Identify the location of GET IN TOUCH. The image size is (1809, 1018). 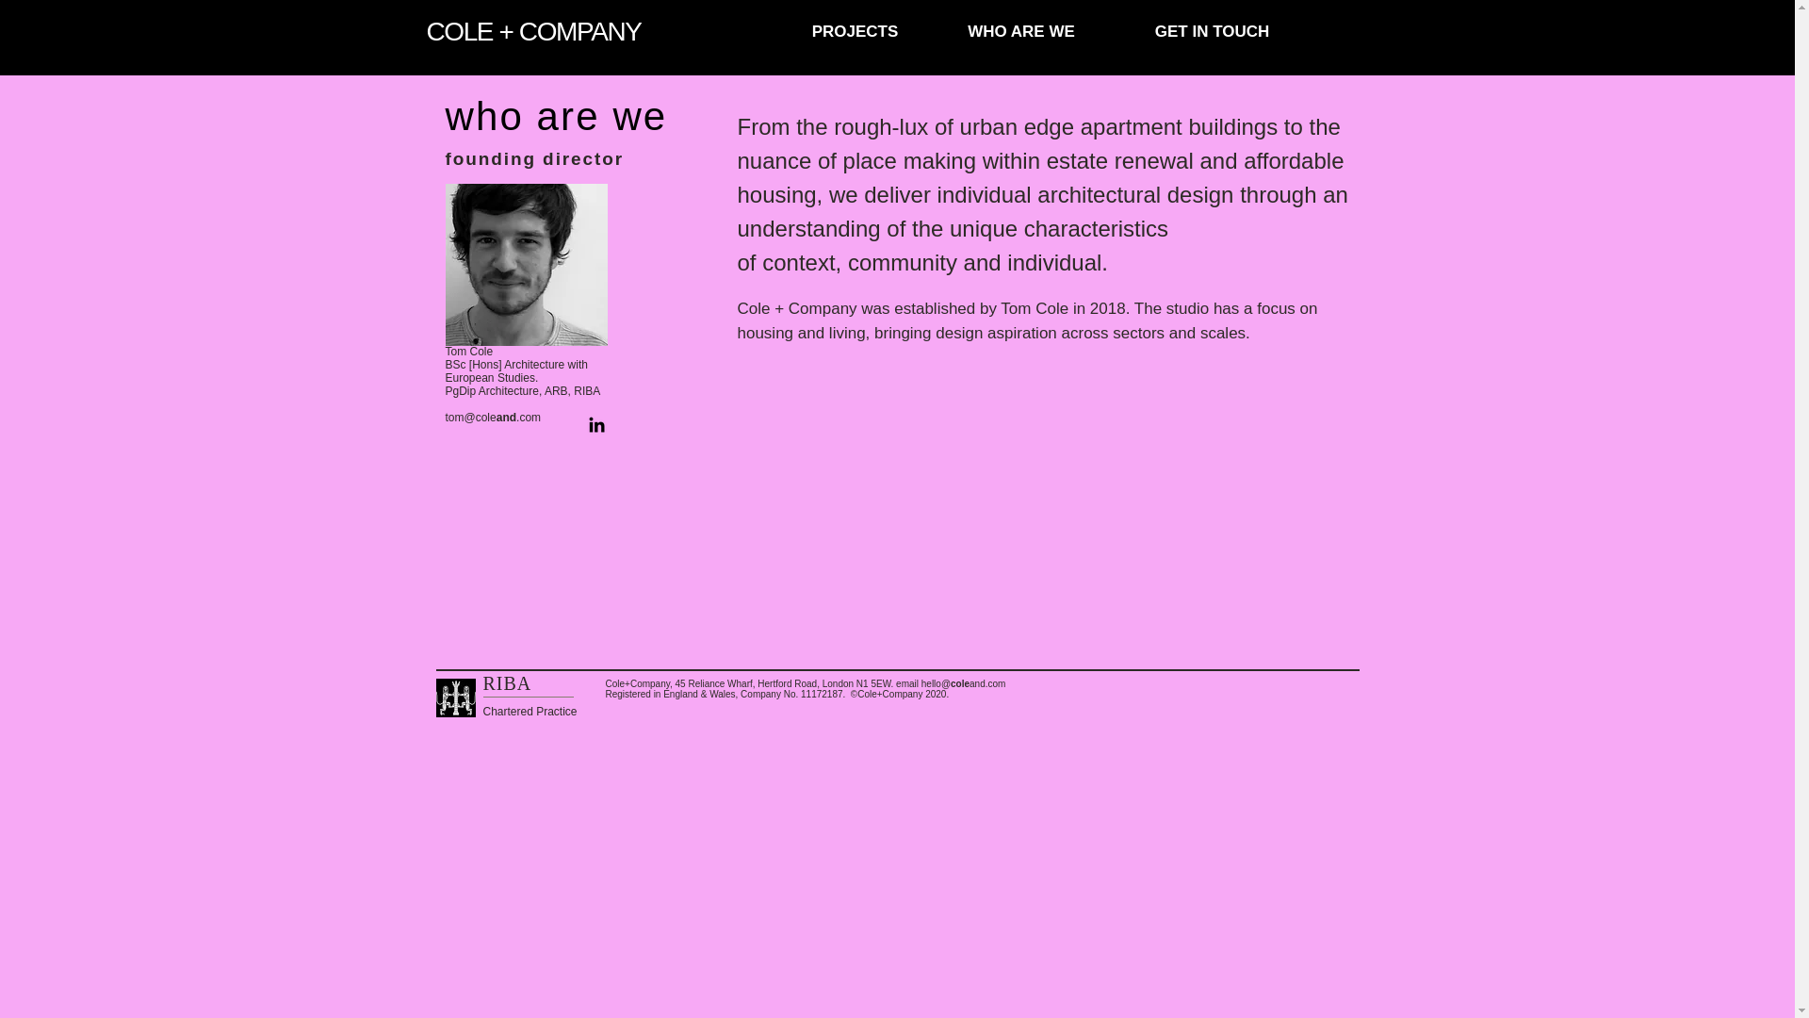
(1212, 32).